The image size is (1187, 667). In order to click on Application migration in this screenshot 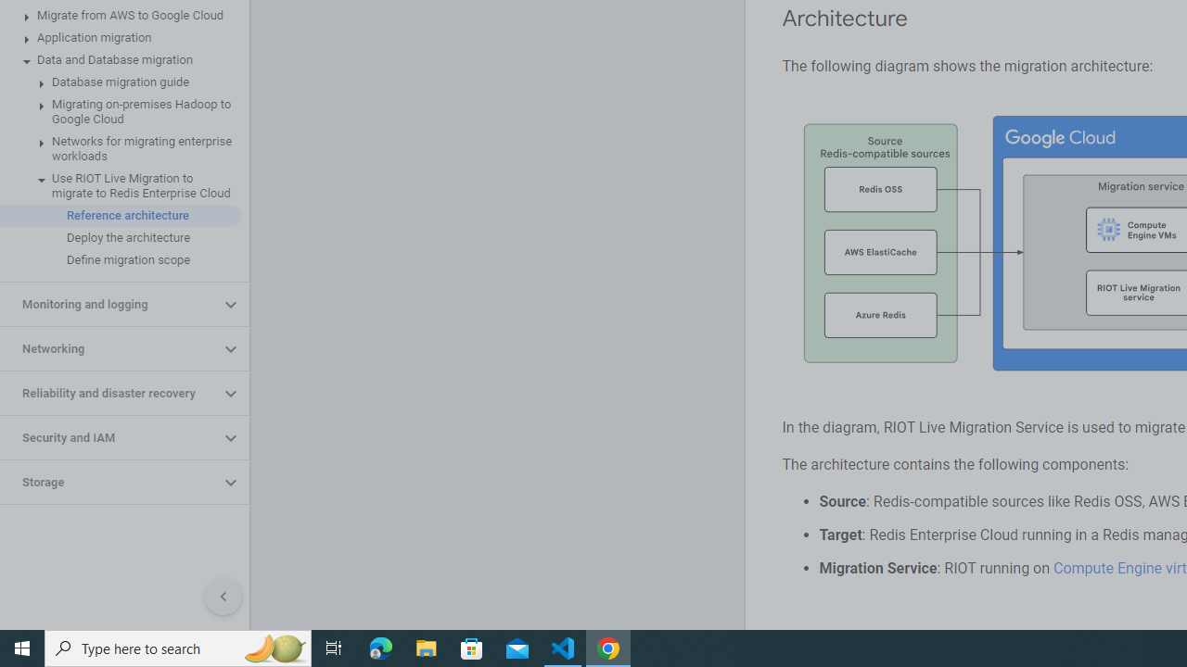, I will do `click(121, 37)`.